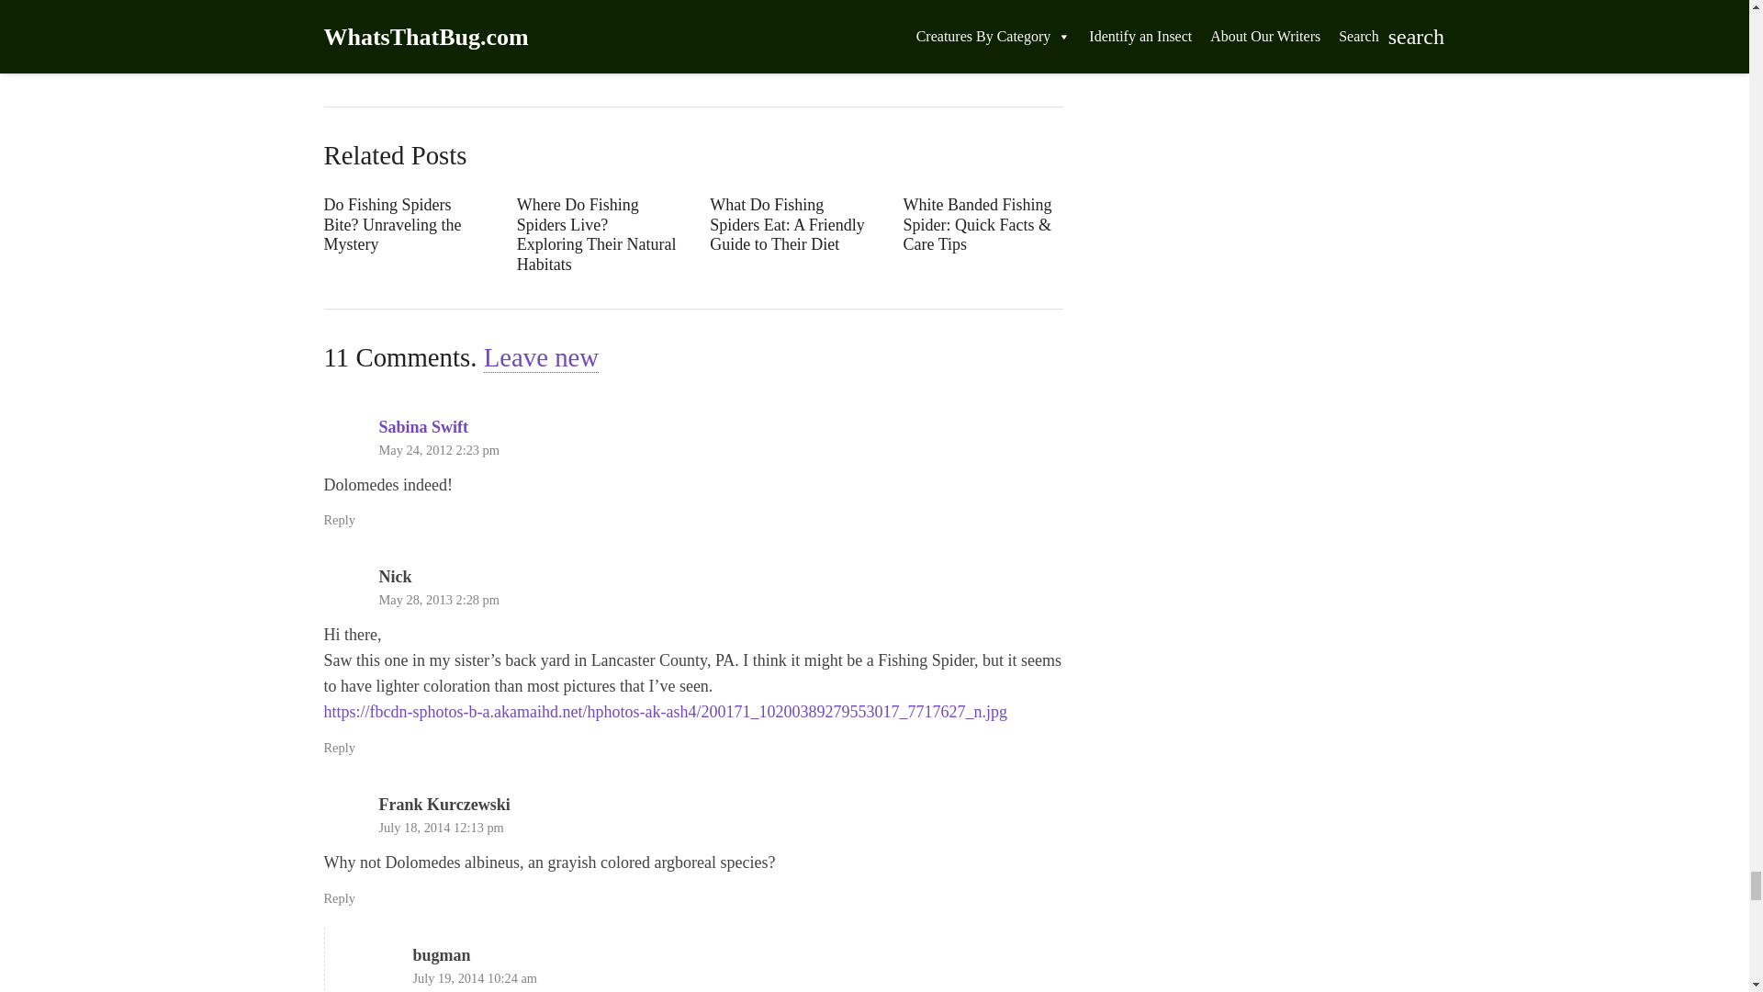  I want to click on What Do Fishing Spiders Eat: A Friendly Guide to Their Diet, so click(790, 235).